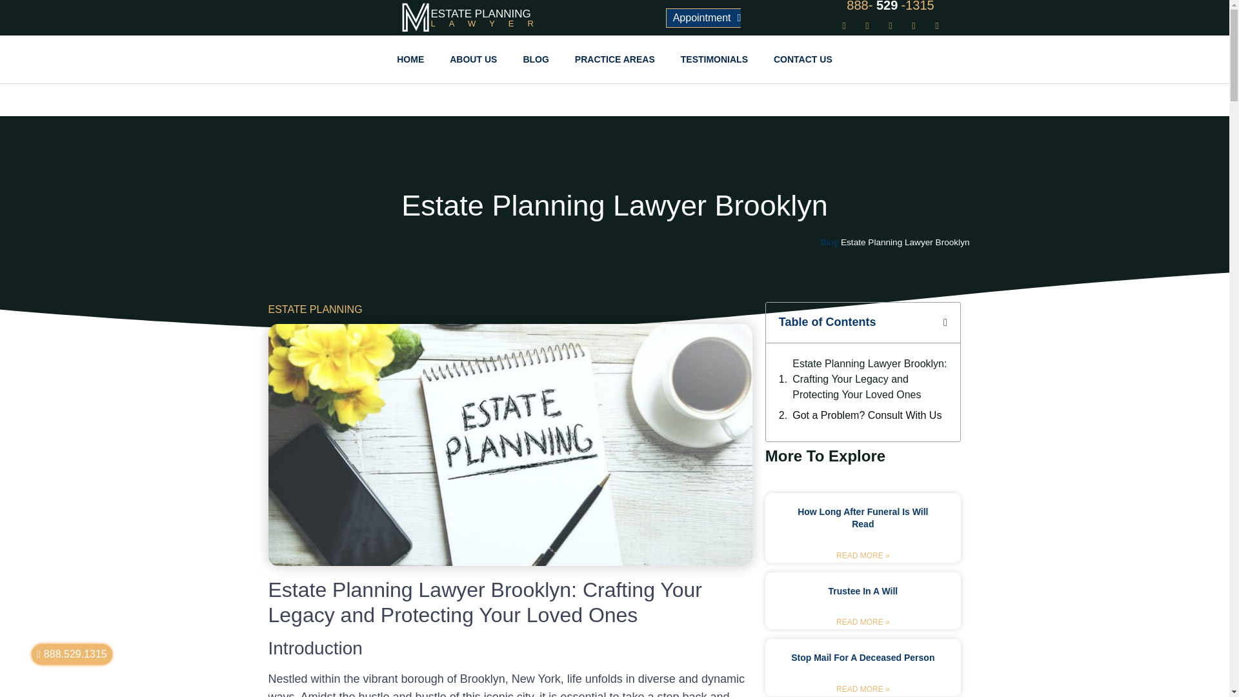 This screenshot has height=697, width=1239. I want to click on Stop Mail For A Deceased Person, so click(862, 657).